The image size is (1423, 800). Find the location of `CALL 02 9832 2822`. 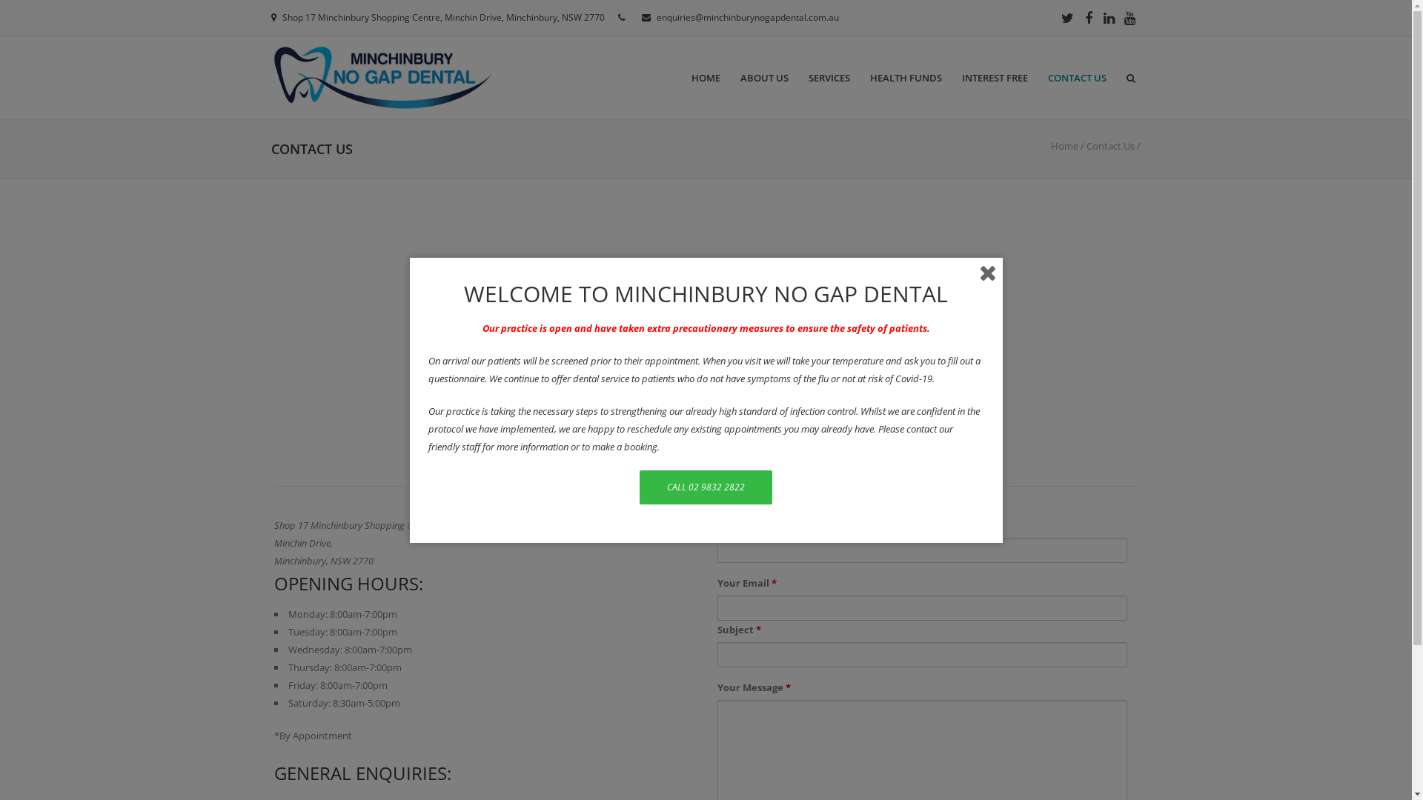

CALL 02 9832 2822 is located at coordinates (706, 487).